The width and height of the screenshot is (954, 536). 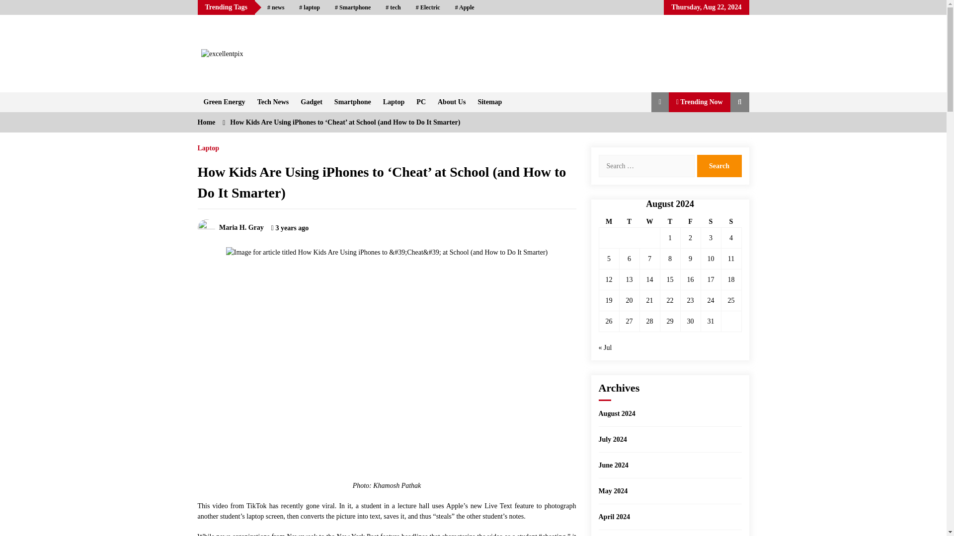 What do you see at coordinates (352, 7) in the screenshot?
I see `Smartphone` at bounding box center [352, 7].